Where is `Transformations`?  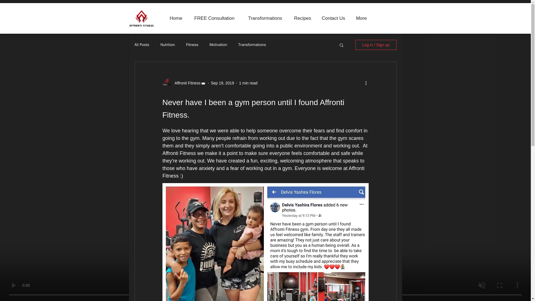
Transformations is located at coordinates (265, 18).